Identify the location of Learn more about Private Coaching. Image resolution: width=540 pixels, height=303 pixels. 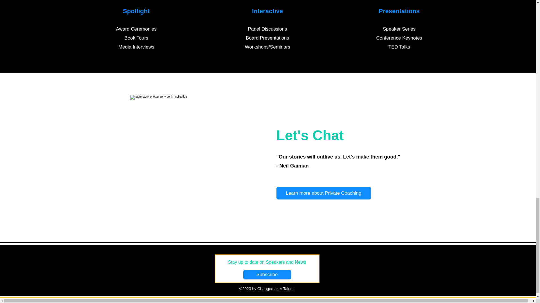
(323, 193).